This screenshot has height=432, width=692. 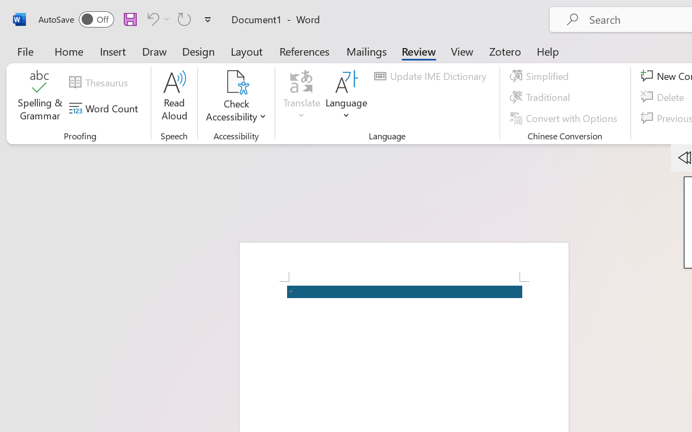 I want to click on Word Count, so click(x=105, y=109).